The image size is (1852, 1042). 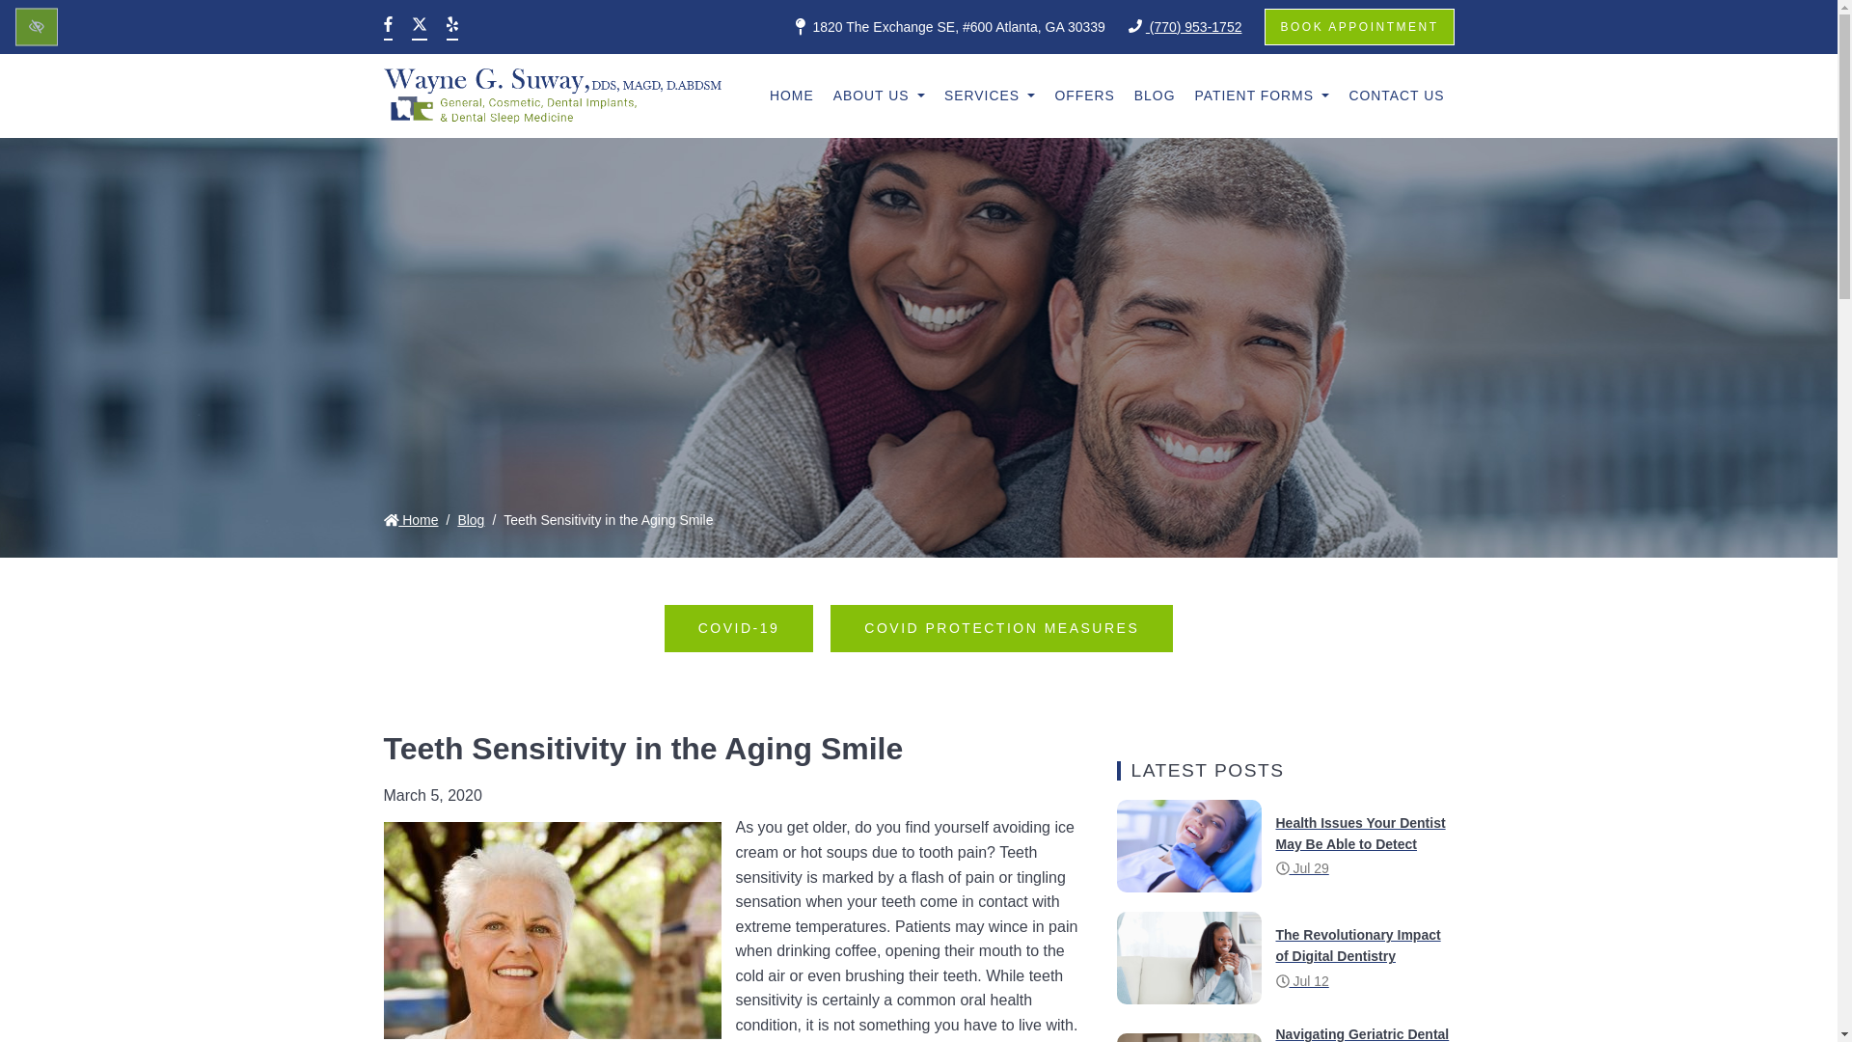 I want to click on HOME, so click(x=791, y=96).